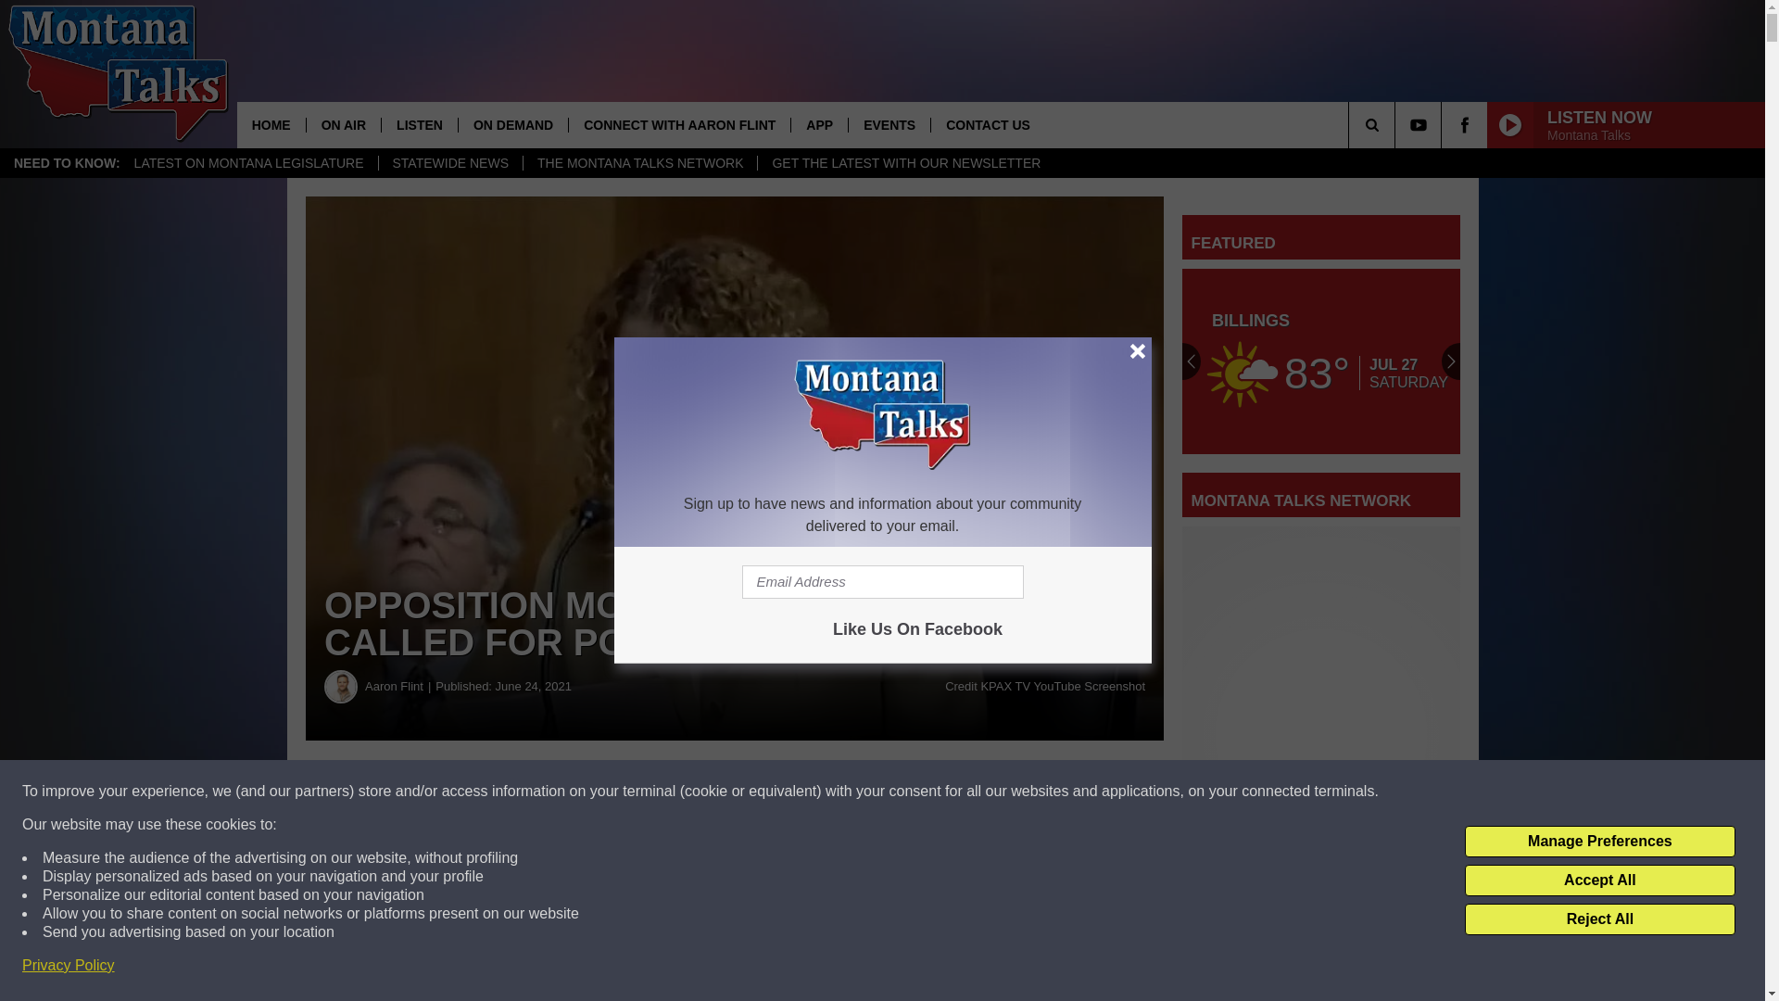 The image size is (1779, 1001). I want to click on HOME, so click(271, 124).